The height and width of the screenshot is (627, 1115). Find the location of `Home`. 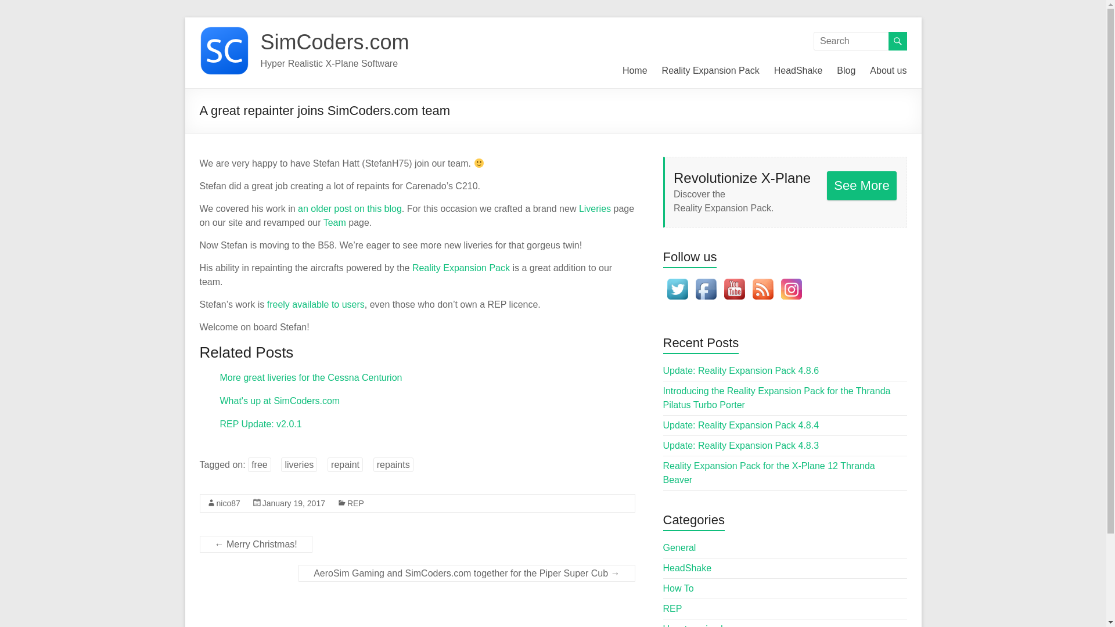

Home is located at coordinates (635, 71).